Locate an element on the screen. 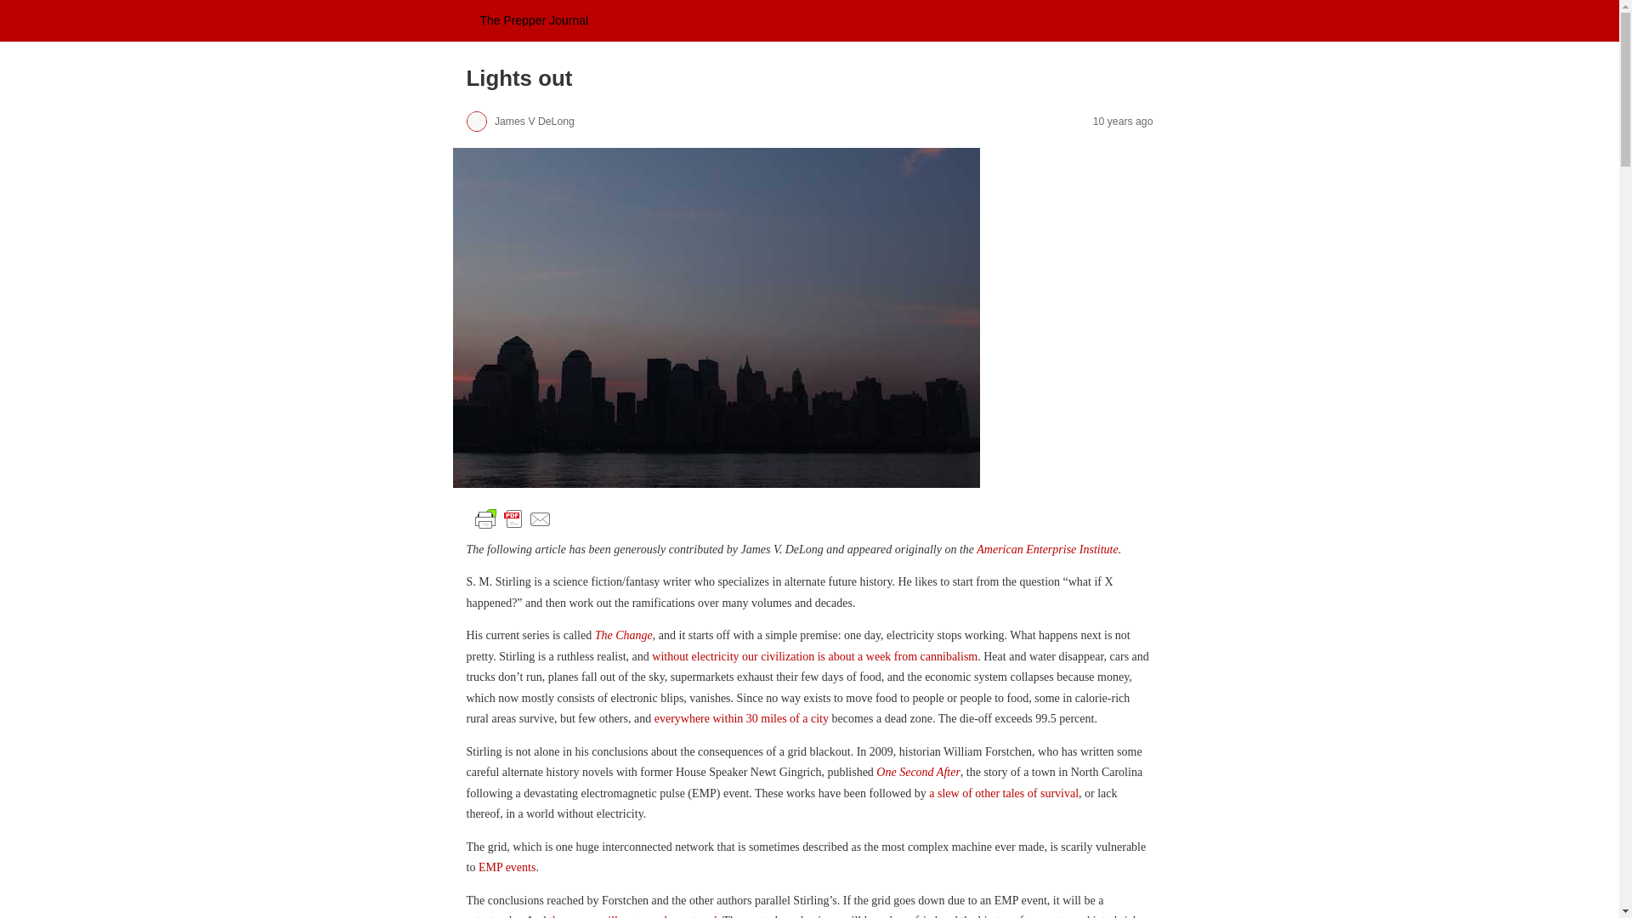 This screenshot has height=918, width=1632. everywhere within 30 miles of a city is located at coordinates (741, 719).